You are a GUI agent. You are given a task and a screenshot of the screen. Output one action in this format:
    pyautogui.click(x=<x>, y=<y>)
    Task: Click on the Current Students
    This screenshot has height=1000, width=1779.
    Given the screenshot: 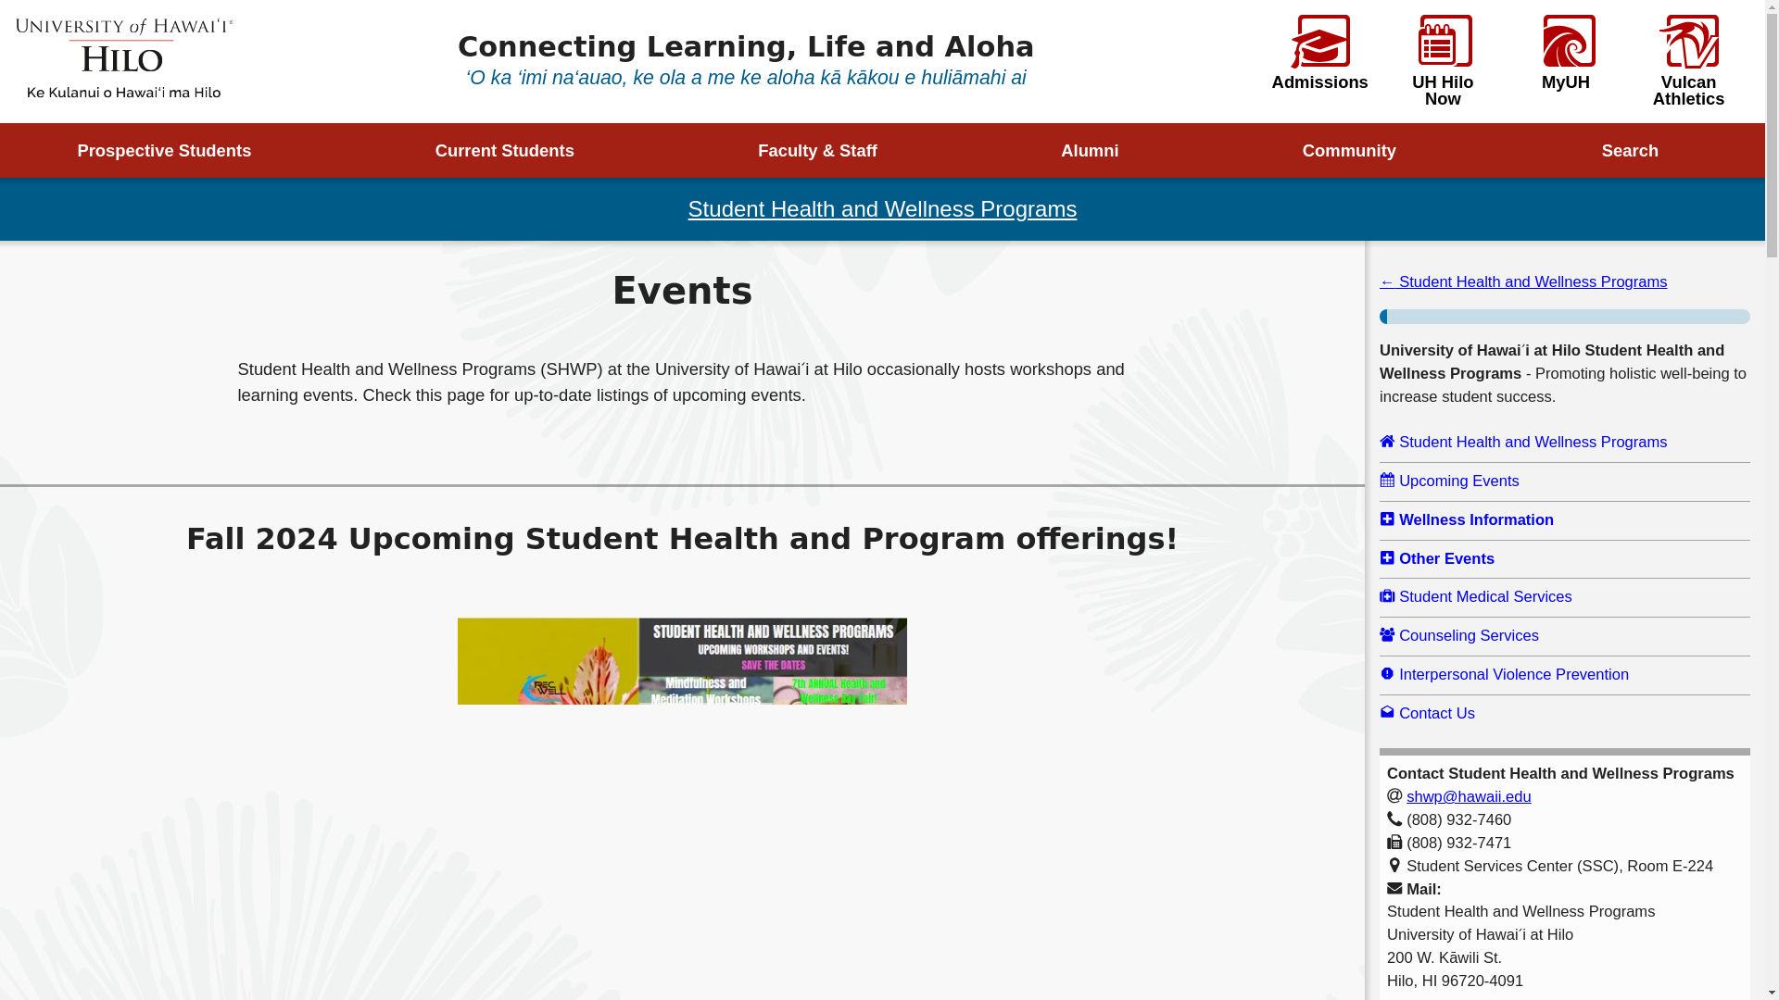 What is the action you would take?
    pyautogui.click(x=518, y=150)
    